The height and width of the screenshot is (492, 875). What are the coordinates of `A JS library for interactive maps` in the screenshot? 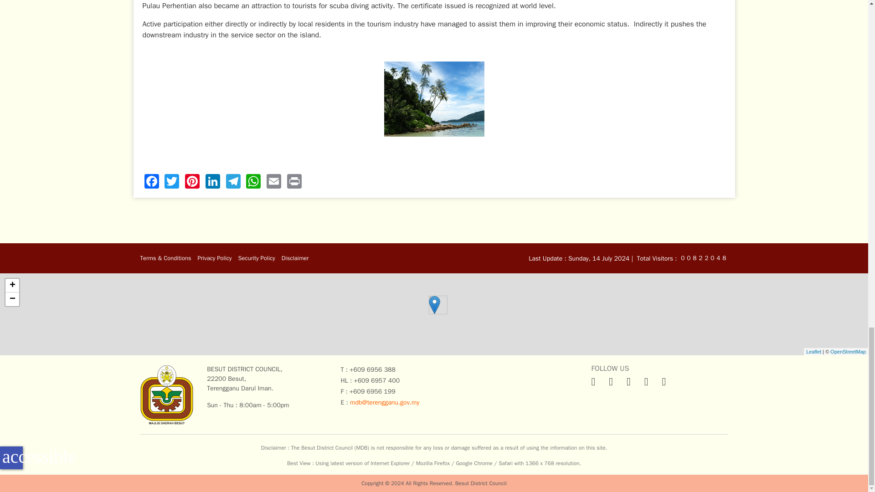 It's located at (813, 351).